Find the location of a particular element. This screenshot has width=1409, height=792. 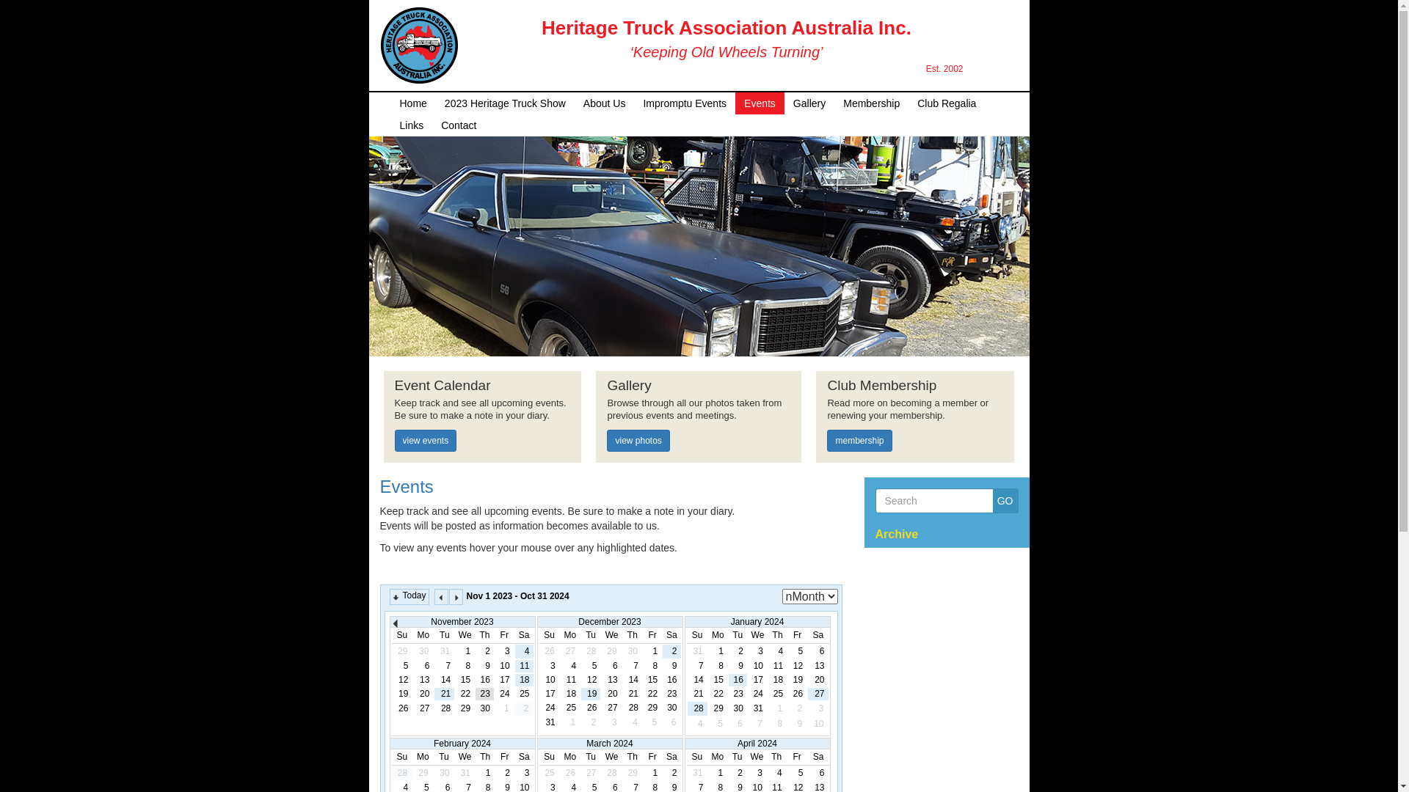

31 is located at coordinates (757, 708).